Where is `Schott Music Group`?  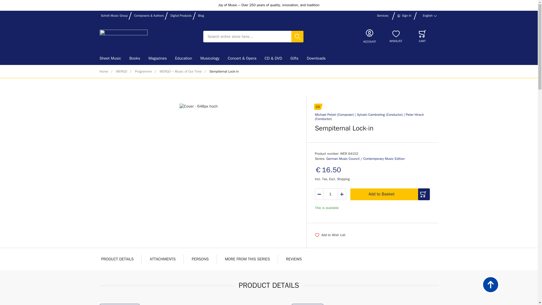
Schott Music Group is located at coordinates (114, 16).